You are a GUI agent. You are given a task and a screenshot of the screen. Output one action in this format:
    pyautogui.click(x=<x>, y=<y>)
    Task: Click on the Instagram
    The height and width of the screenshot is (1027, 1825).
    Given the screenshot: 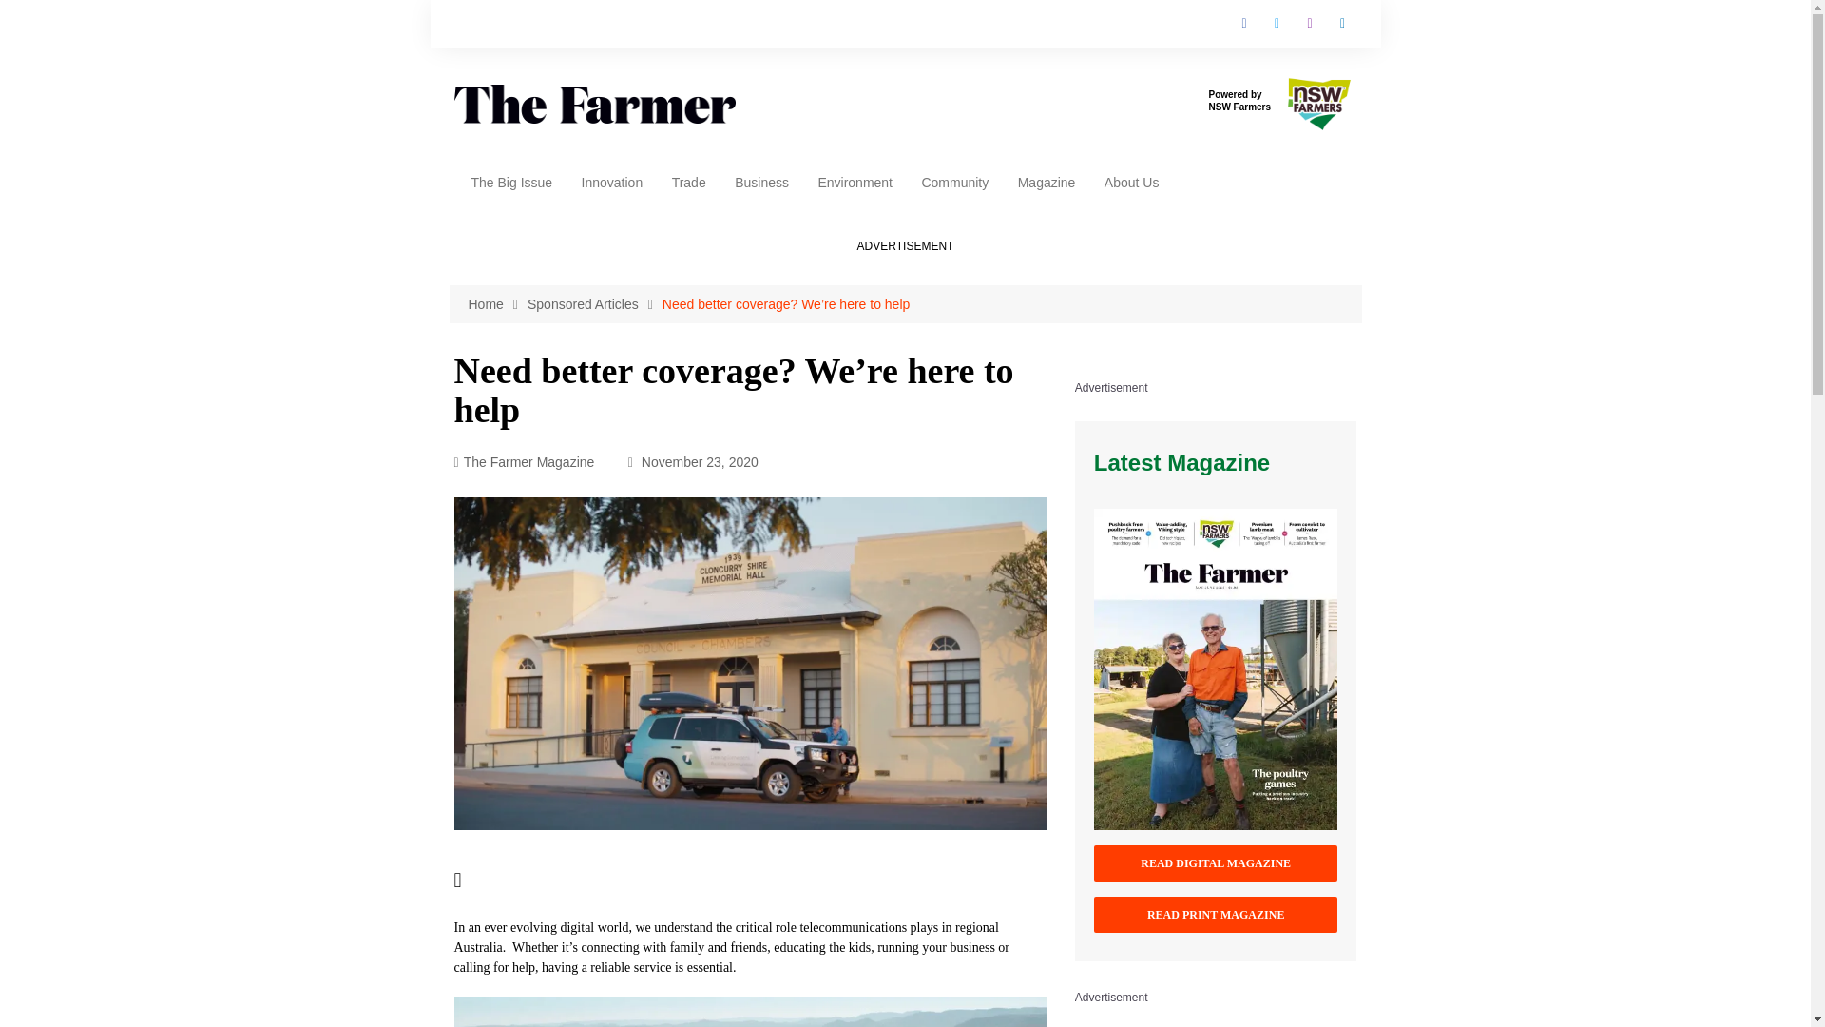 What is the action you would take?
    pyautogui.click(x=1310, y=23)
    